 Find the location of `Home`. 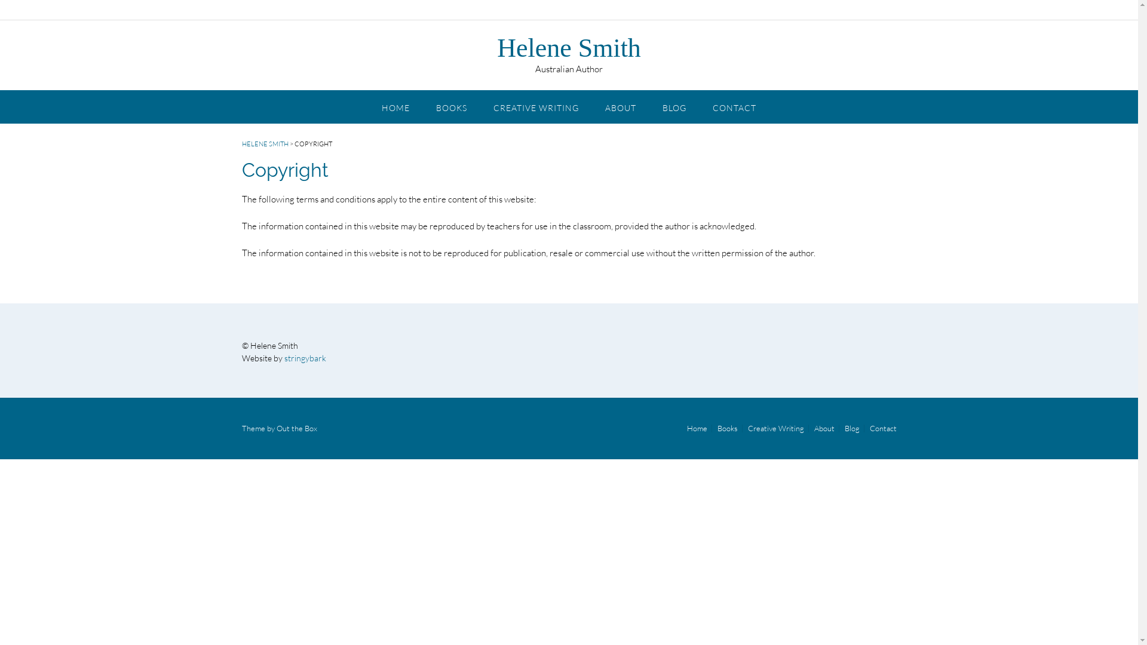

Home is located at coordinates (697, 429).